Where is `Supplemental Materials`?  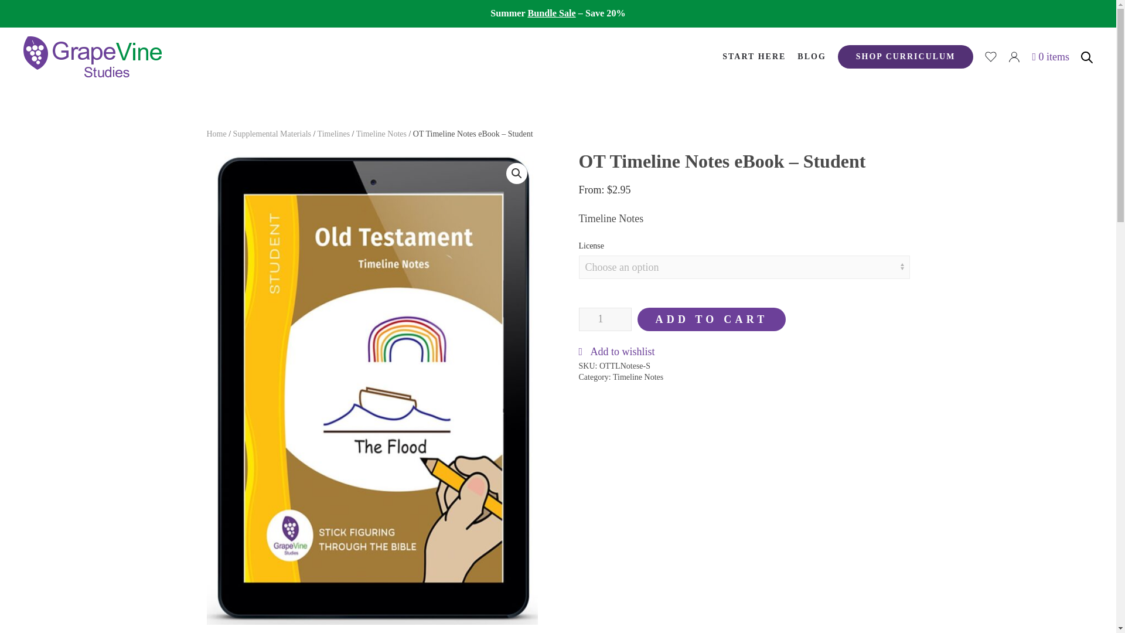 Supplemental Materials is located at coordinates (272, 134).